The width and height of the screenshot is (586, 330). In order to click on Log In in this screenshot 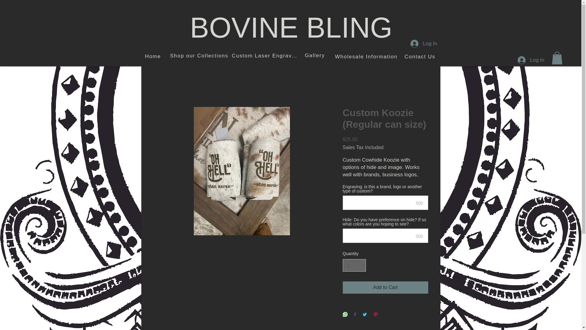, I will do `click(531, 60)`.